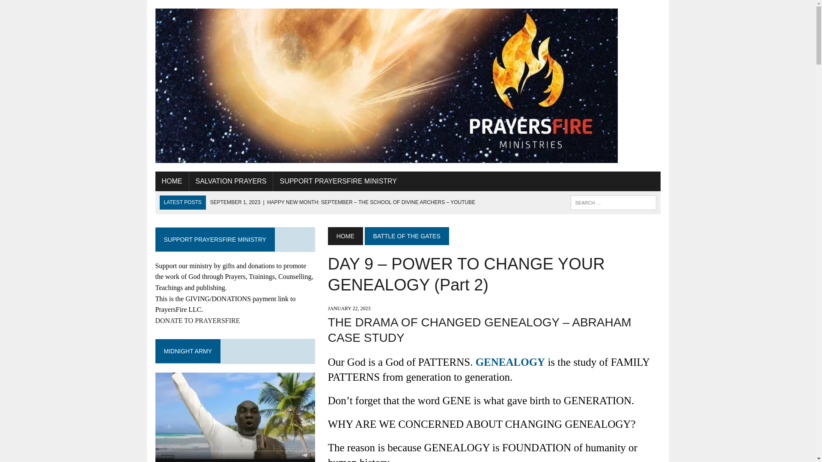  I want to click on GENEALOGY, so click(510, 362).